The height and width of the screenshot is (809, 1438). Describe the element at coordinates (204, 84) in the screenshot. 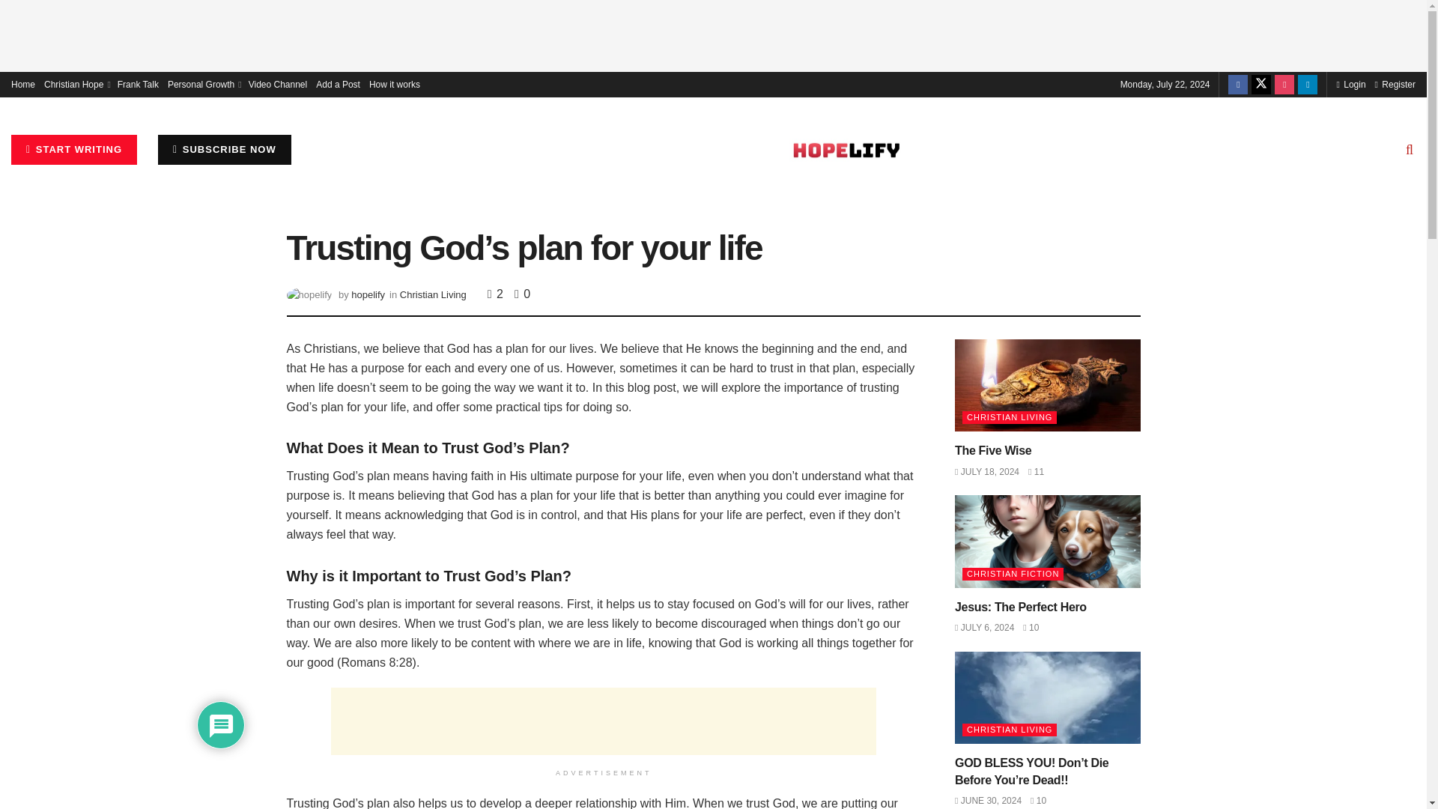

I see `Personal Growth` at that location.